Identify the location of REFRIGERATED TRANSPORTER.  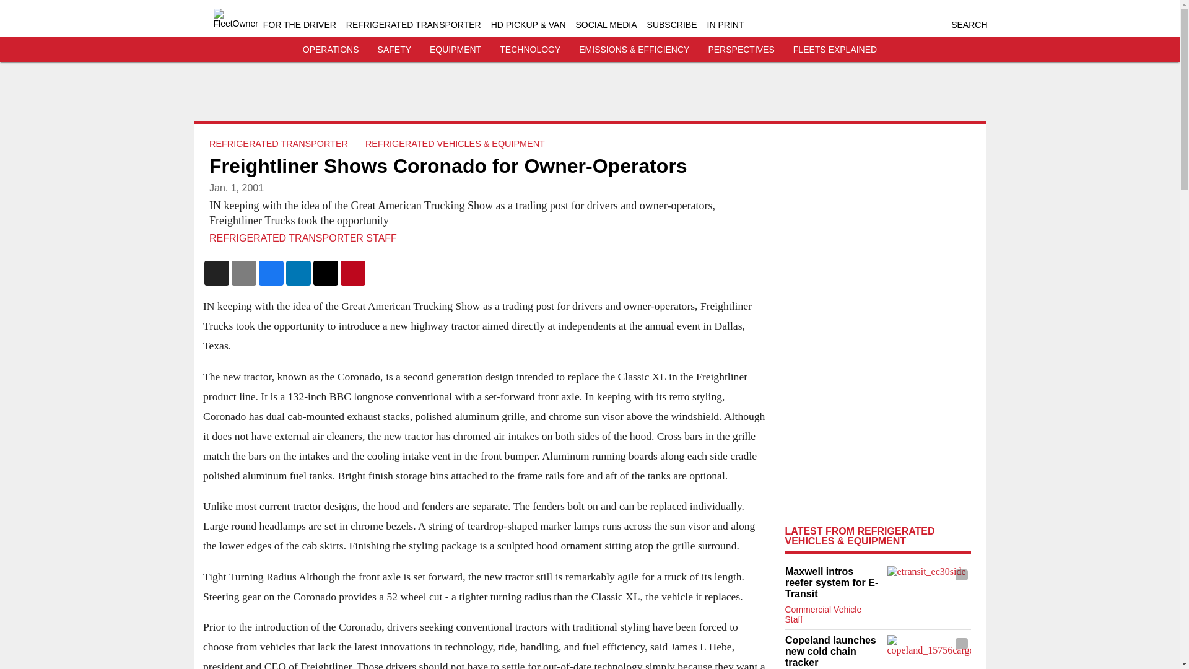
(414, 25).